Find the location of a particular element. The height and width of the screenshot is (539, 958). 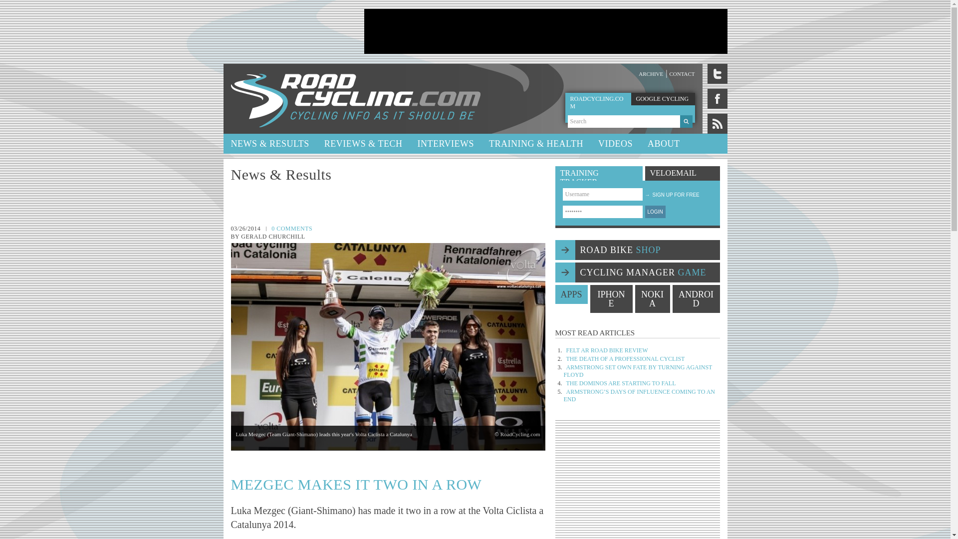

IPHONE is located at coordinates (611, 299).